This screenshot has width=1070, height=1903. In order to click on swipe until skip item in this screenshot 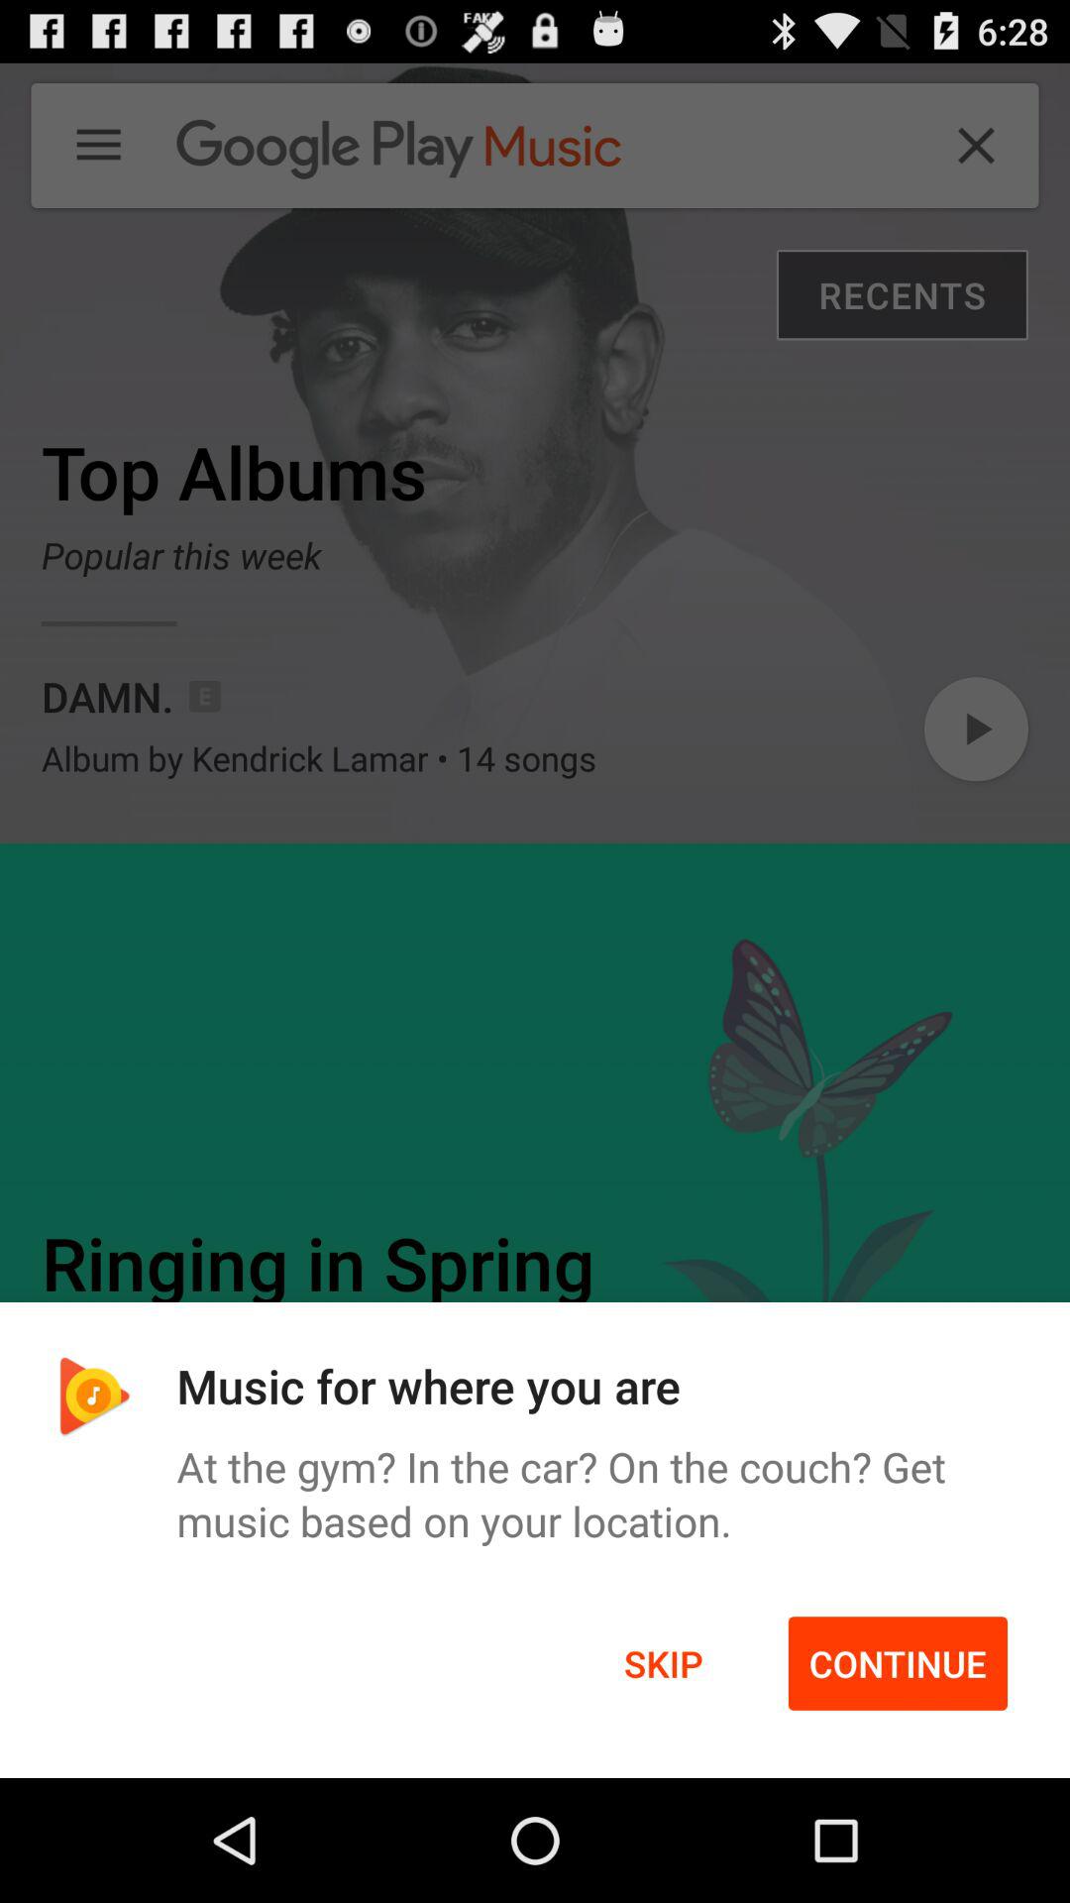, I will do `click(664, 1663)`.